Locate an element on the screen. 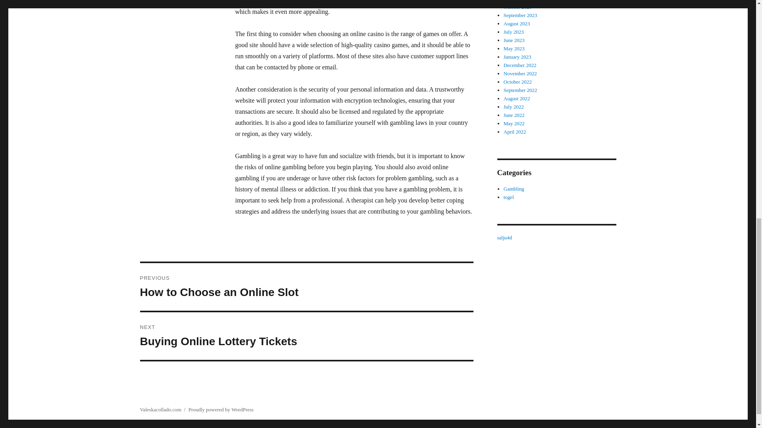 Image resolution: width=762 pixels, height=428 pixels. June 2022 is located at coordinates (514, 115).